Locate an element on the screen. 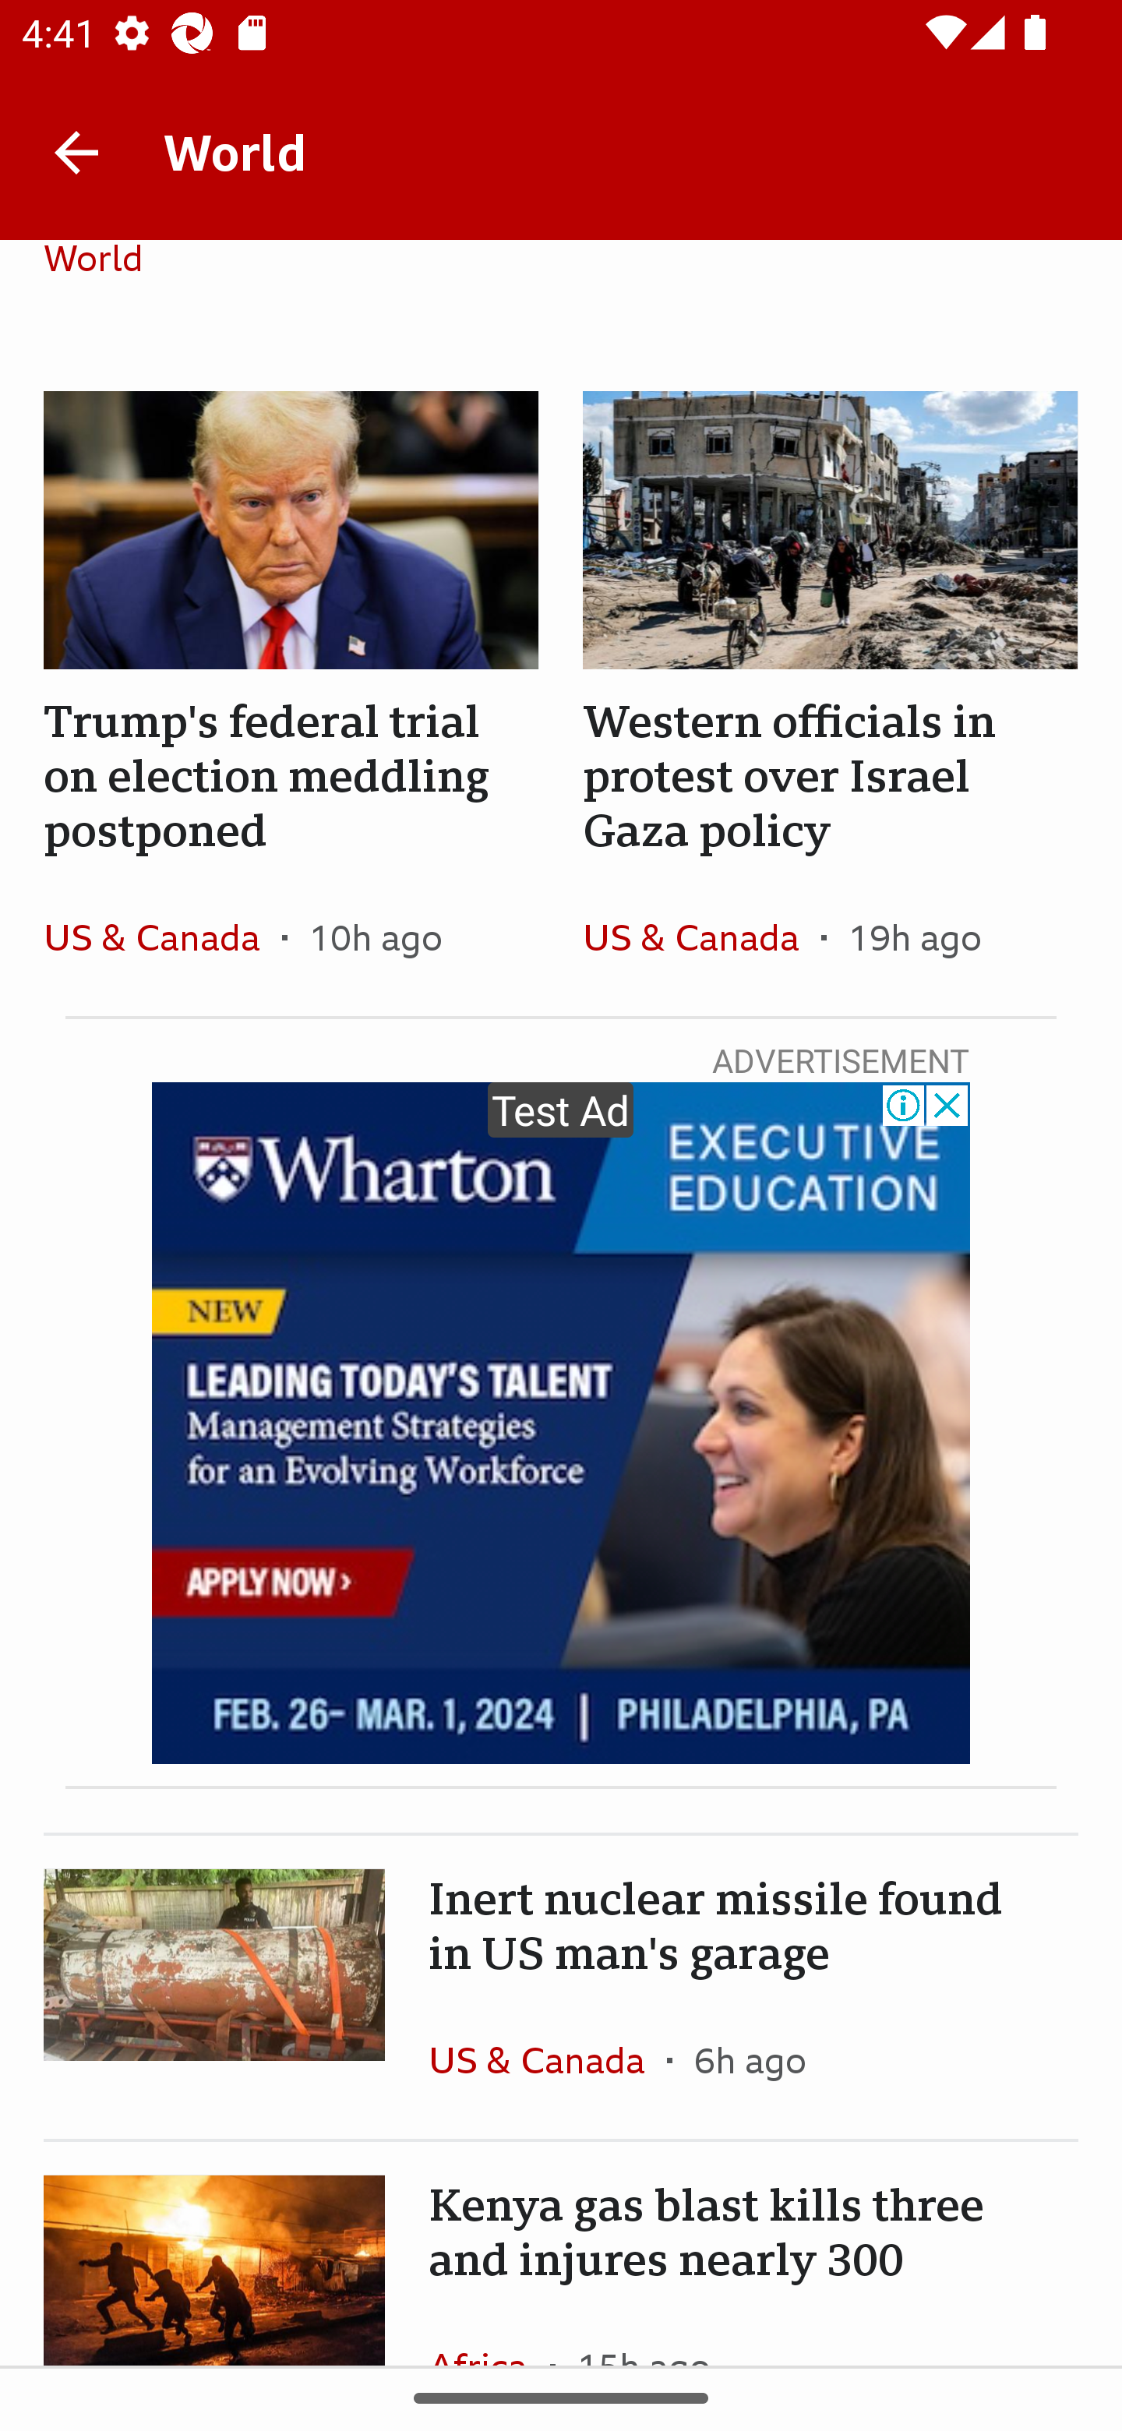  Advertisement is located at coordinates (561, 1423).